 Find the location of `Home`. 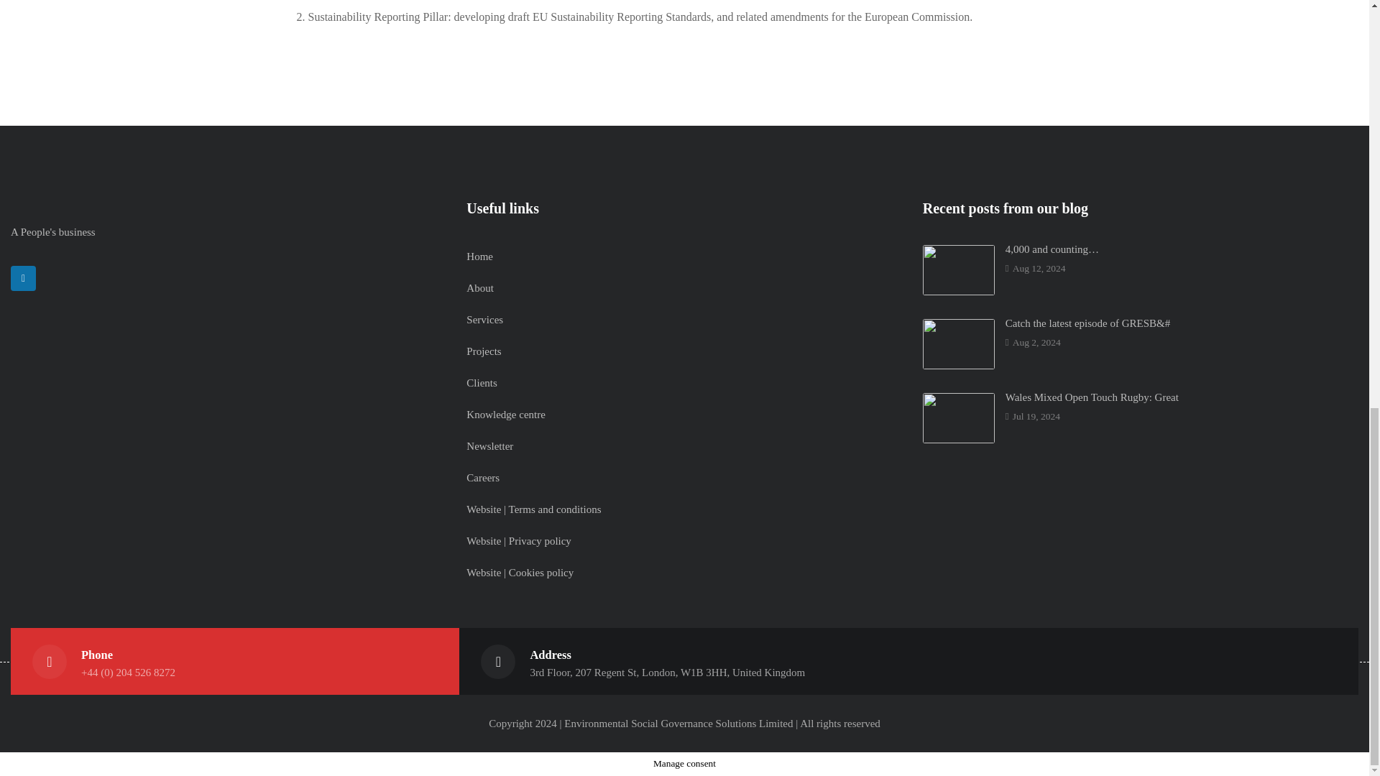

Home is located at coordinates (479, 256).